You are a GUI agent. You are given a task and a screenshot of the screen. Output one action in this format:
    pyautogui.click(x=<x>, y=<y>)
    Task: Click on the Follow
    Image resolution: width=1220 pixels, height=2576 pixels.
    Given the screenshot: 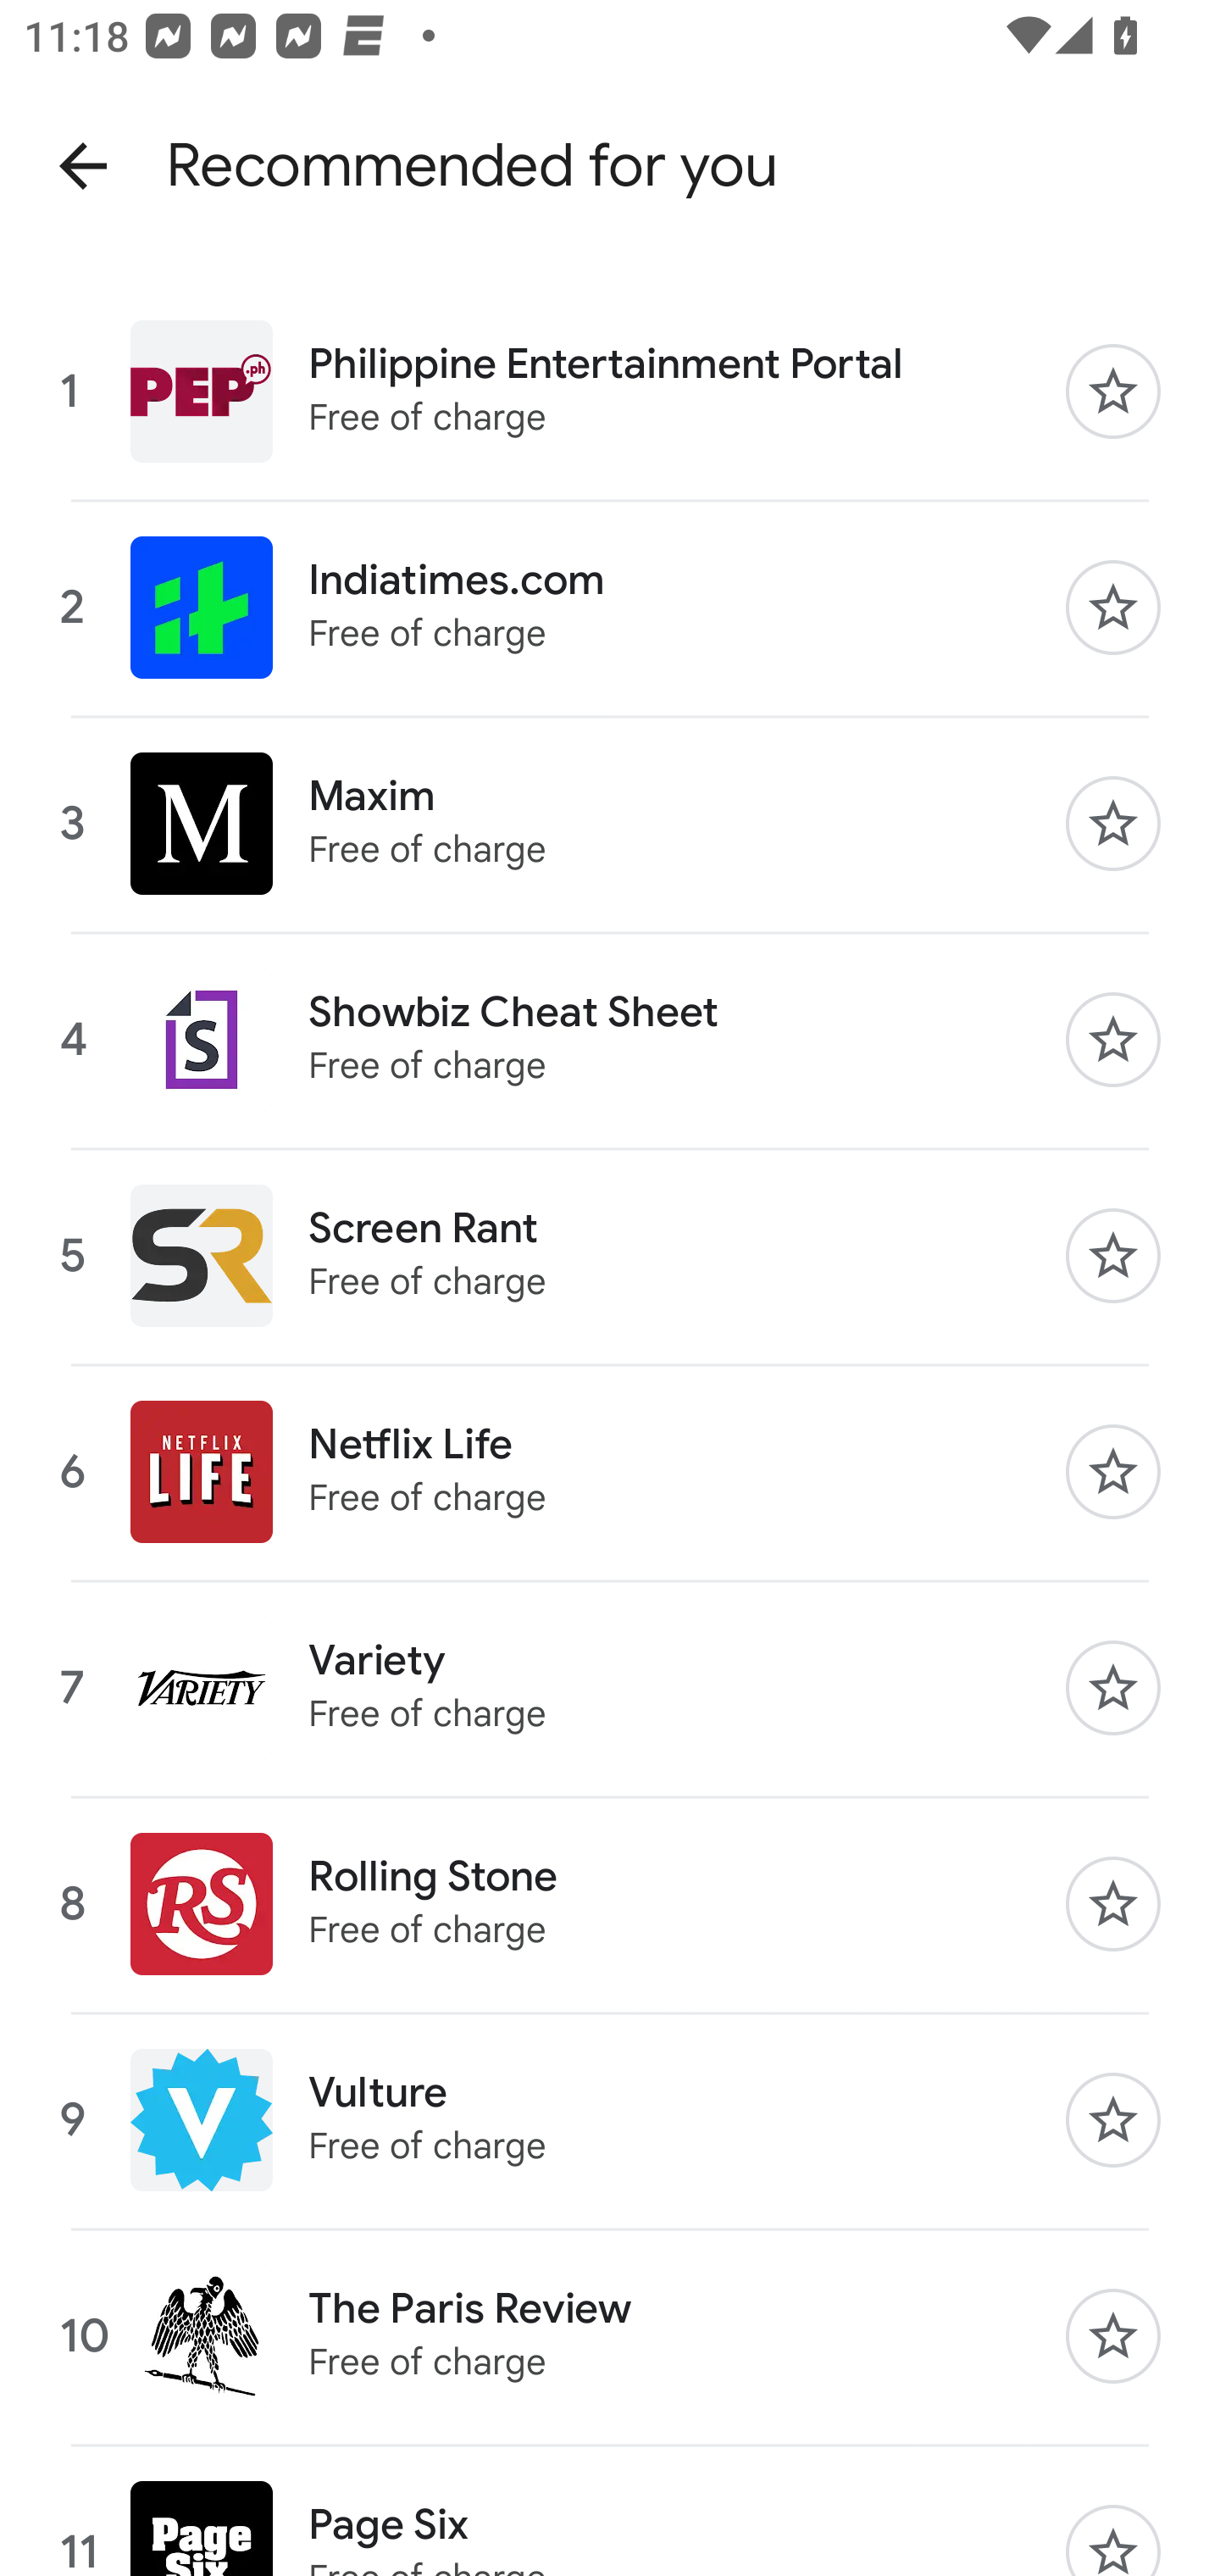 What is the action you would take?
    pyautogui.click(x=1113, y=607)
    